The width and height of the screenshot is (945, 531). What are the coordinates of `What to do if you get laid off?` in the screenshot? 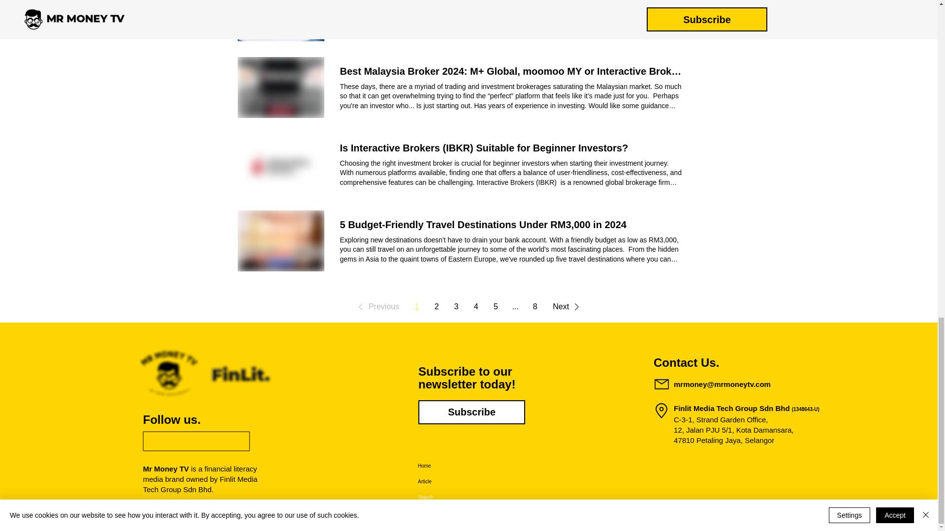 It's located at (409, 1).